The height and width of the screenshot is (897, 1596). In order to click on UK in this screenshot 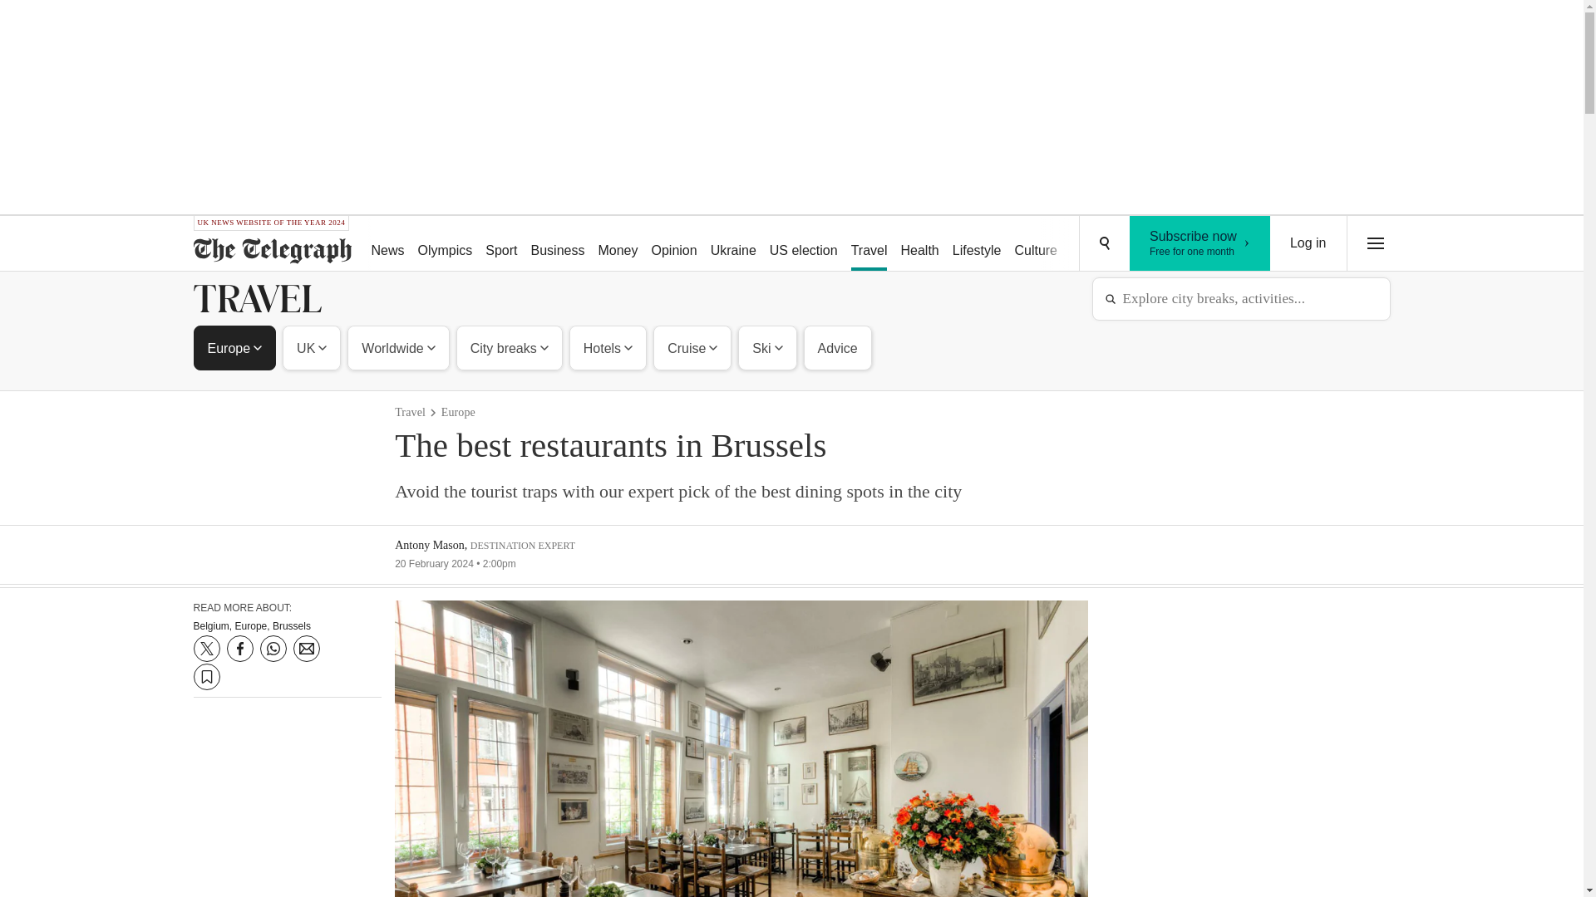, I will do `click(1036, 244)`.